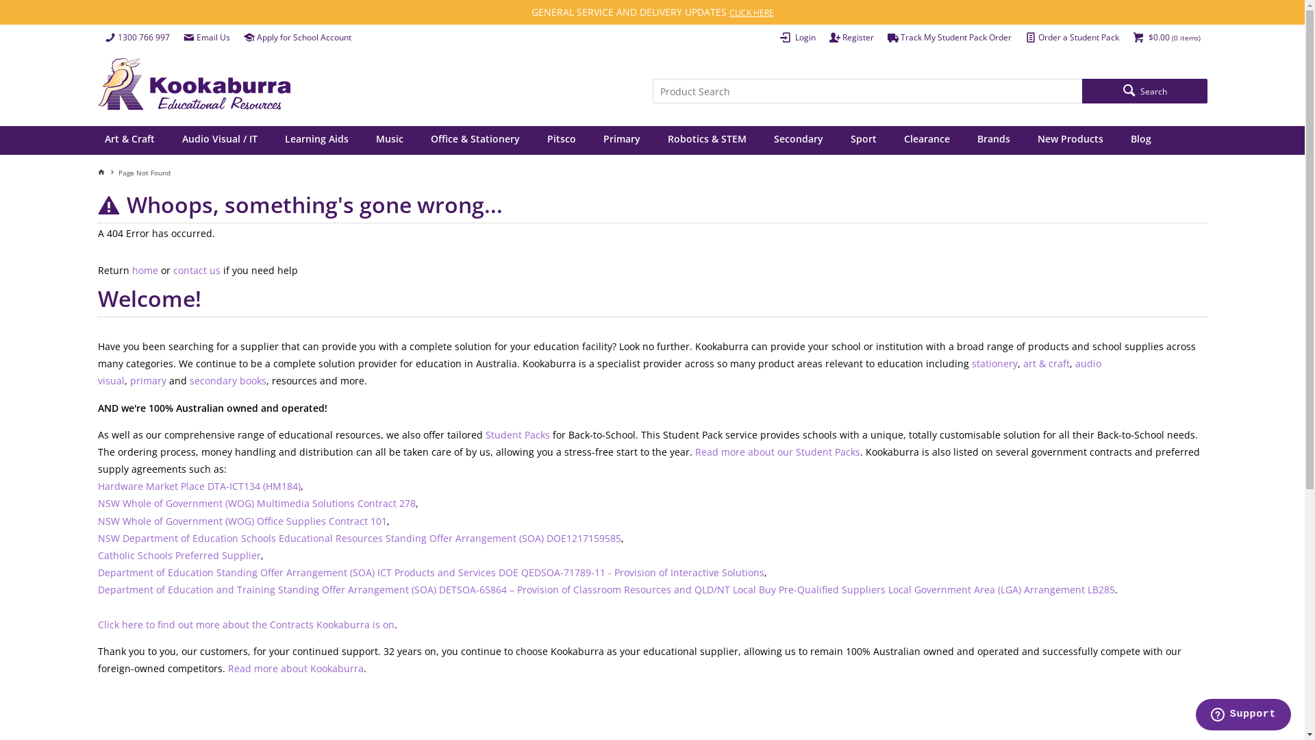 This screenshot has width=1315, height=740. Describe the element at coordinates (1141, 140) in the screenshot. I see `Blog` at that location.